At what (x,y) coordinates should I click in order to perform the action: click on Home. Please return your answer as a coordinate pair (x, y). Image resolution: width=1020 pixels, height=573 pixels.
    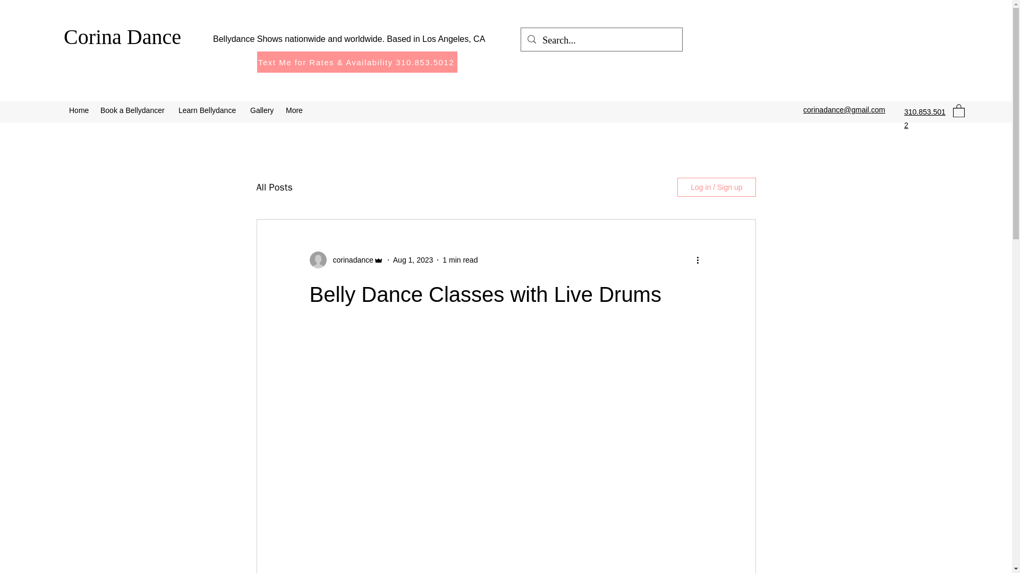
    Looking at the image, I should click on (79, 110).